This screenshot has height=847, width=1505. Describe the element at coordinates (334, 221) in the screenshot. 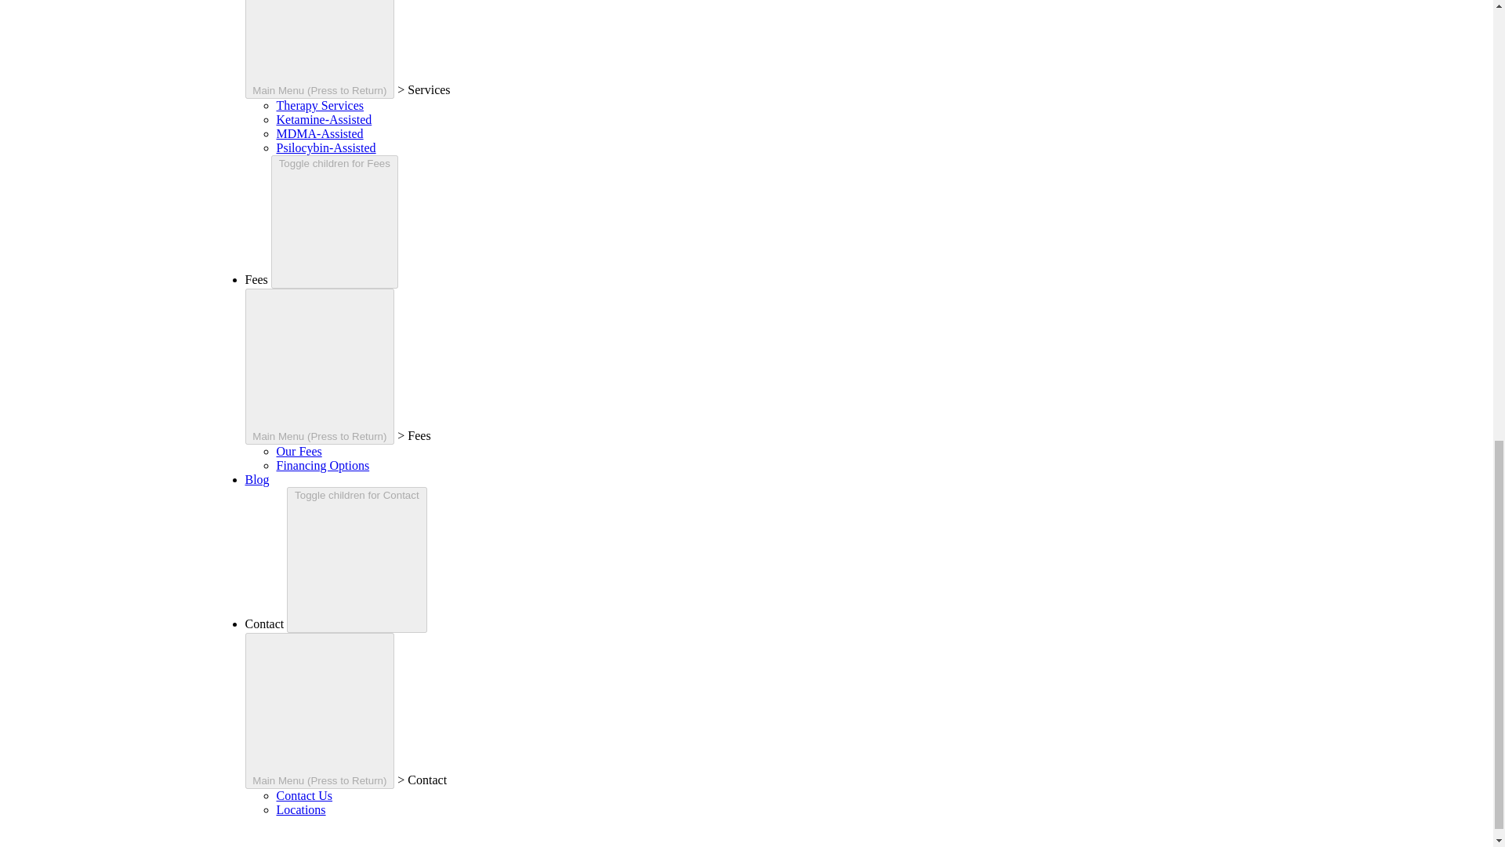

I see `Toggle children for Fees` at that location.